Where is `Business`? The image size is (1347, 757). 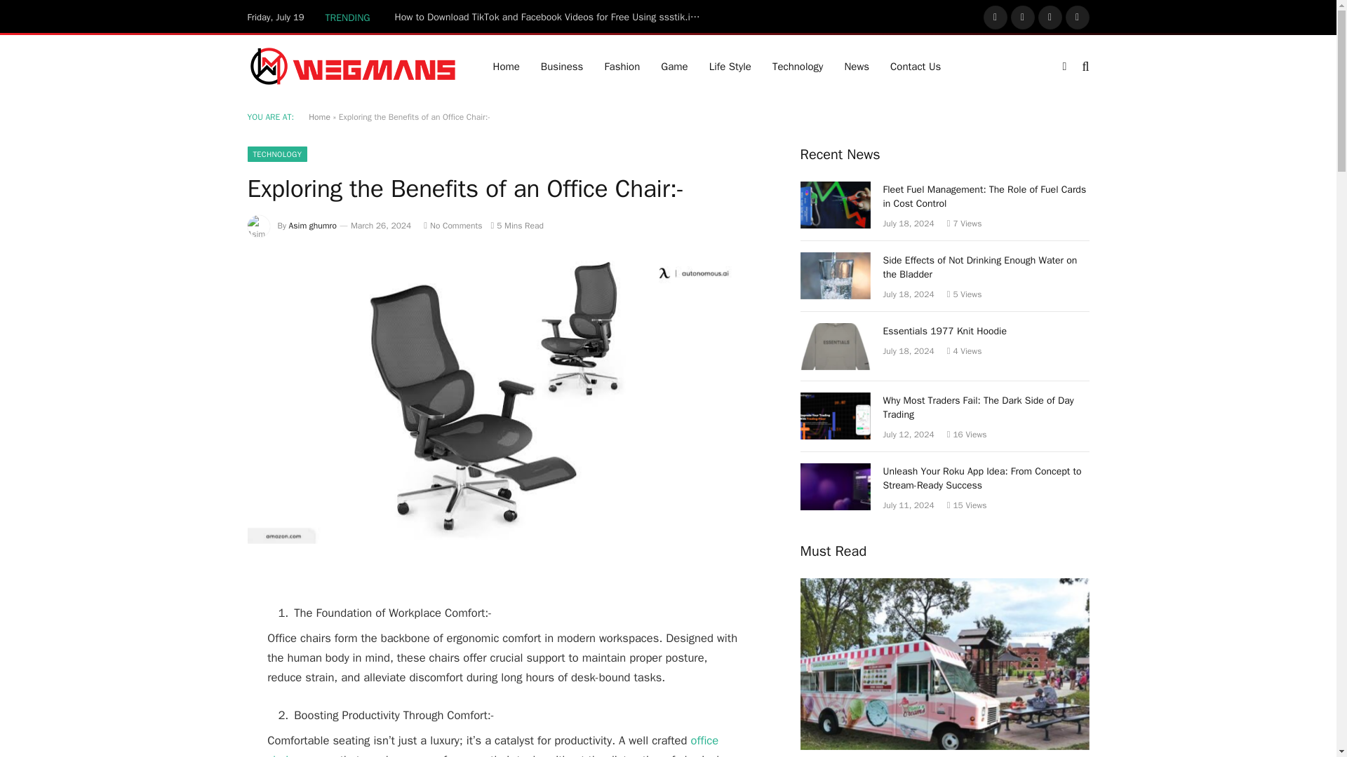
Business is located at coordinates (562, 66).